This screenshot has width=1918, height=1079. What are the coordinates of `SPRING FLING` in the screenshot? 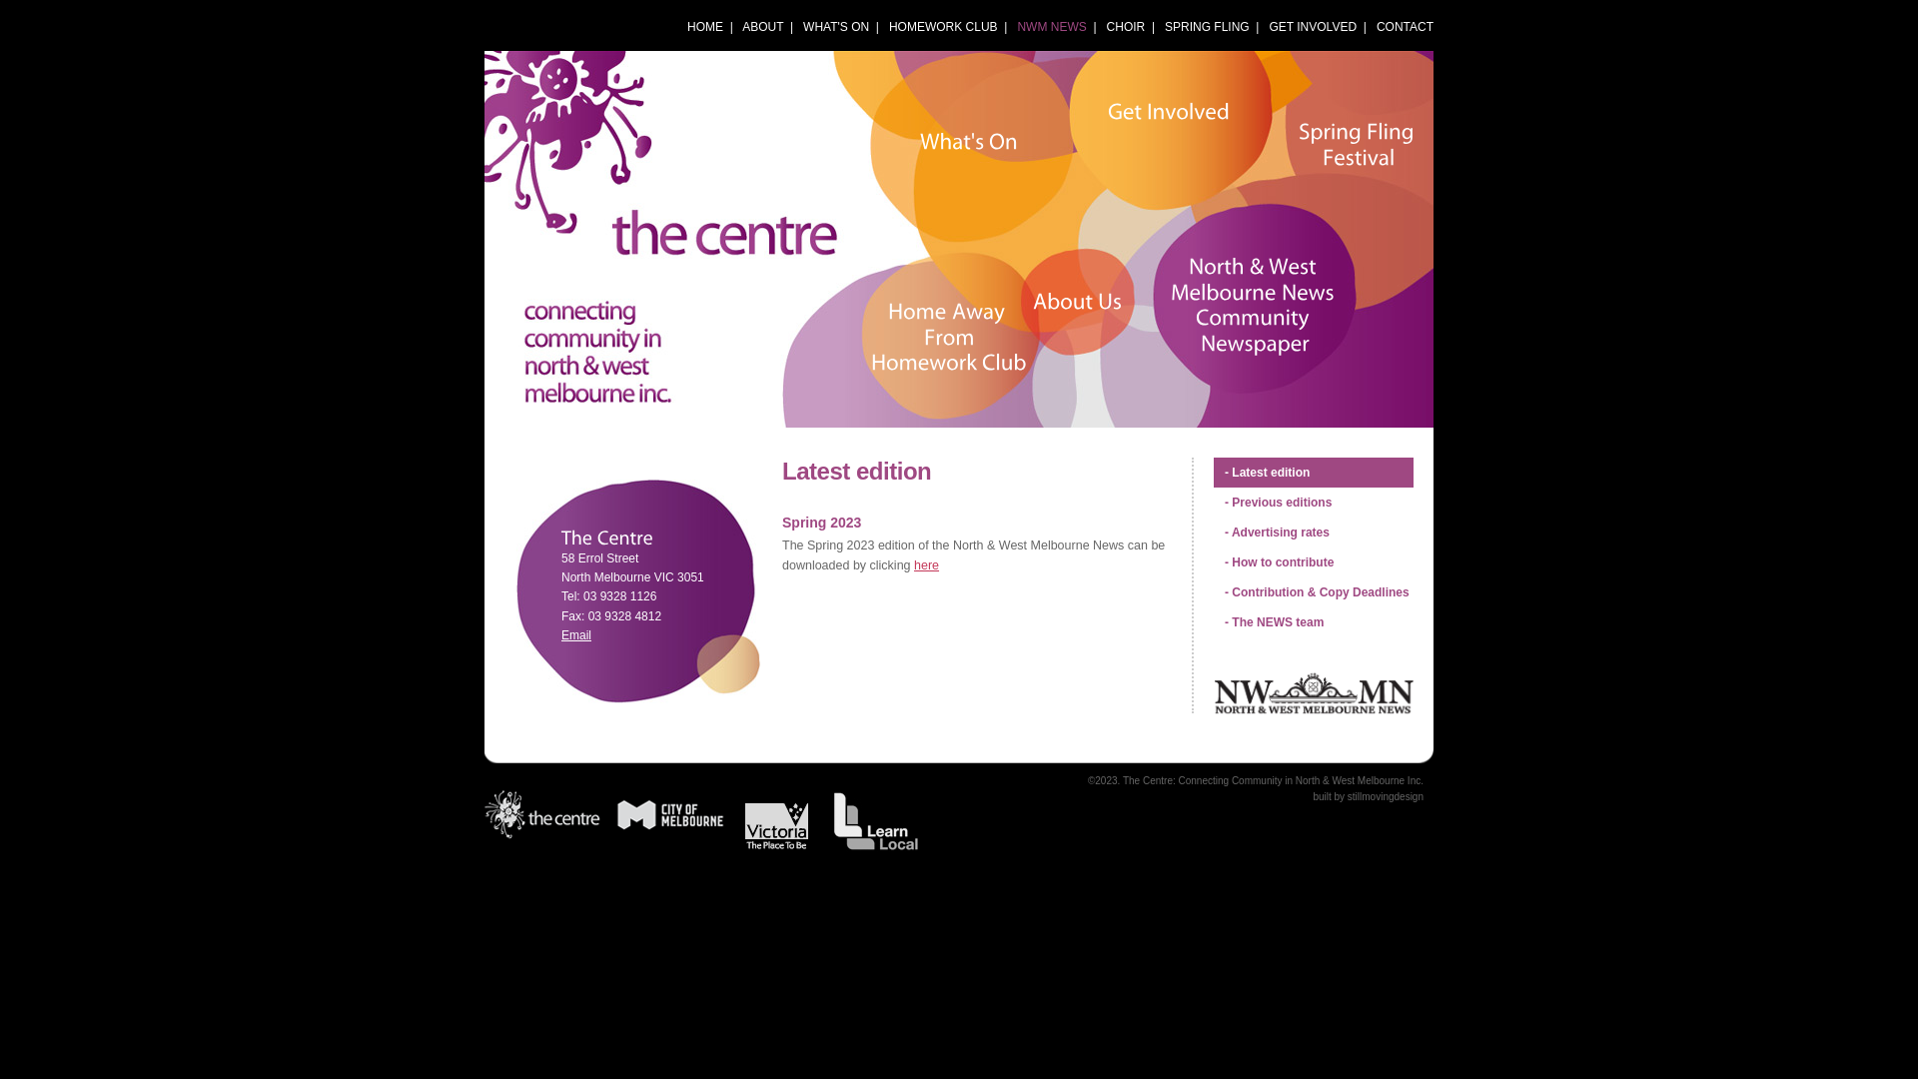 It's located at (1207, 27).